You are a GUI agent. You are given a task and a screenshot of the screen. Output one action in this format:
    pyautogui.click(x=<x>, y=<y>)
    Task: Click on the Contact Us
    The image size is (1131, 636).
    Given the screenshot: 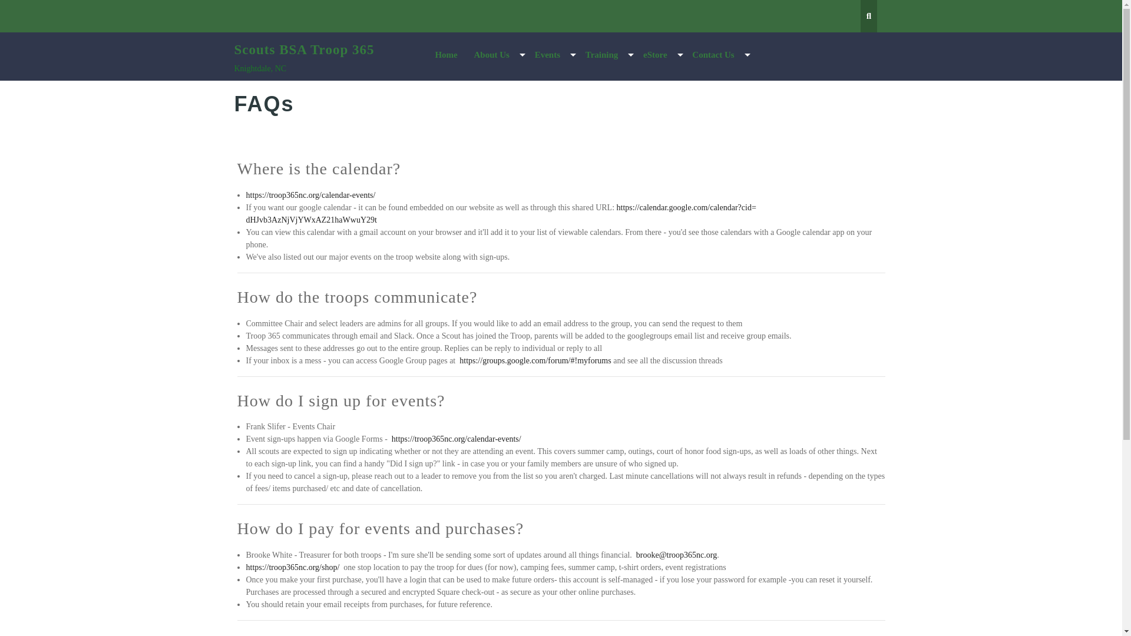 What is the action you would take?
    pyautogui.click(x=717, y=55)
    